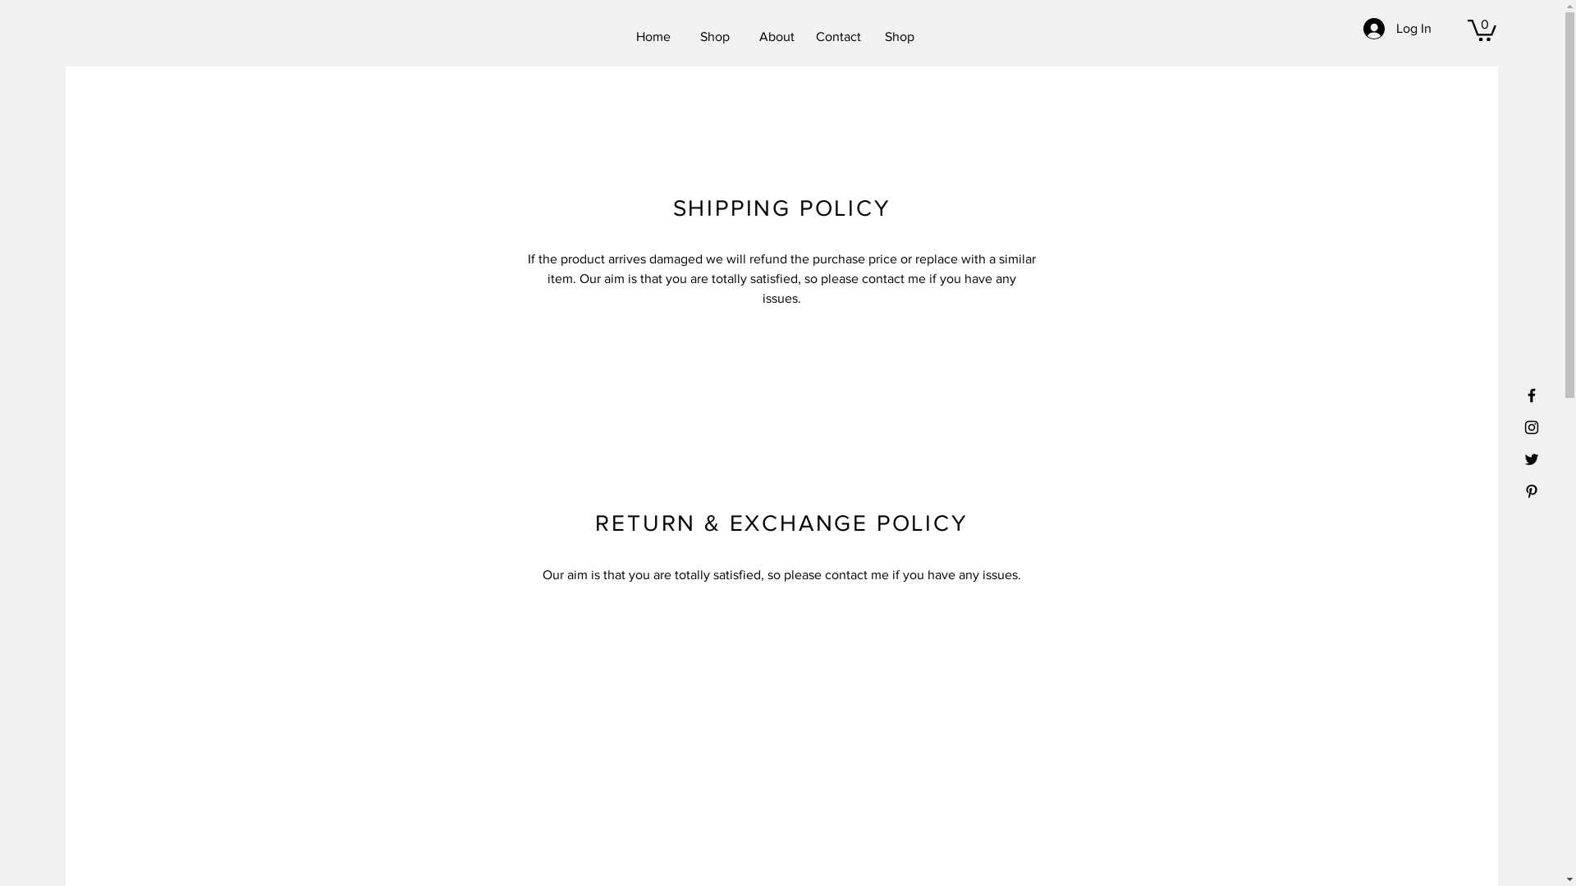 Image resolution: width=1576 pixels, height=886 pixels. What do you see at coordinates (838, 37) in the screenshot?
I see `Contact` at bounding box center [838, 37].